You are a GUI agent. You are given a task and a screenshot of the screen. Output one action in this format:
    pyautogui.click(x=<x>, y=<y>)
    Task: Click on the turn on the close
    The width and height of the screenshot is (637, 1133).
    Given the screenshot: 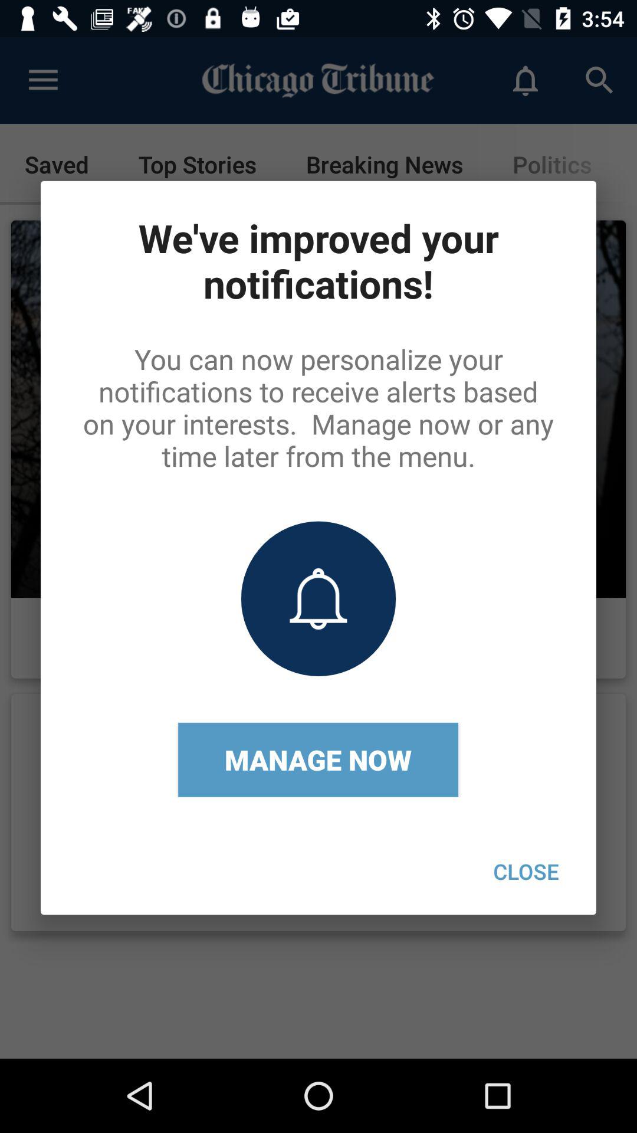 What is the action you would take?
    pyautogui.click(x=526, y=871)
    